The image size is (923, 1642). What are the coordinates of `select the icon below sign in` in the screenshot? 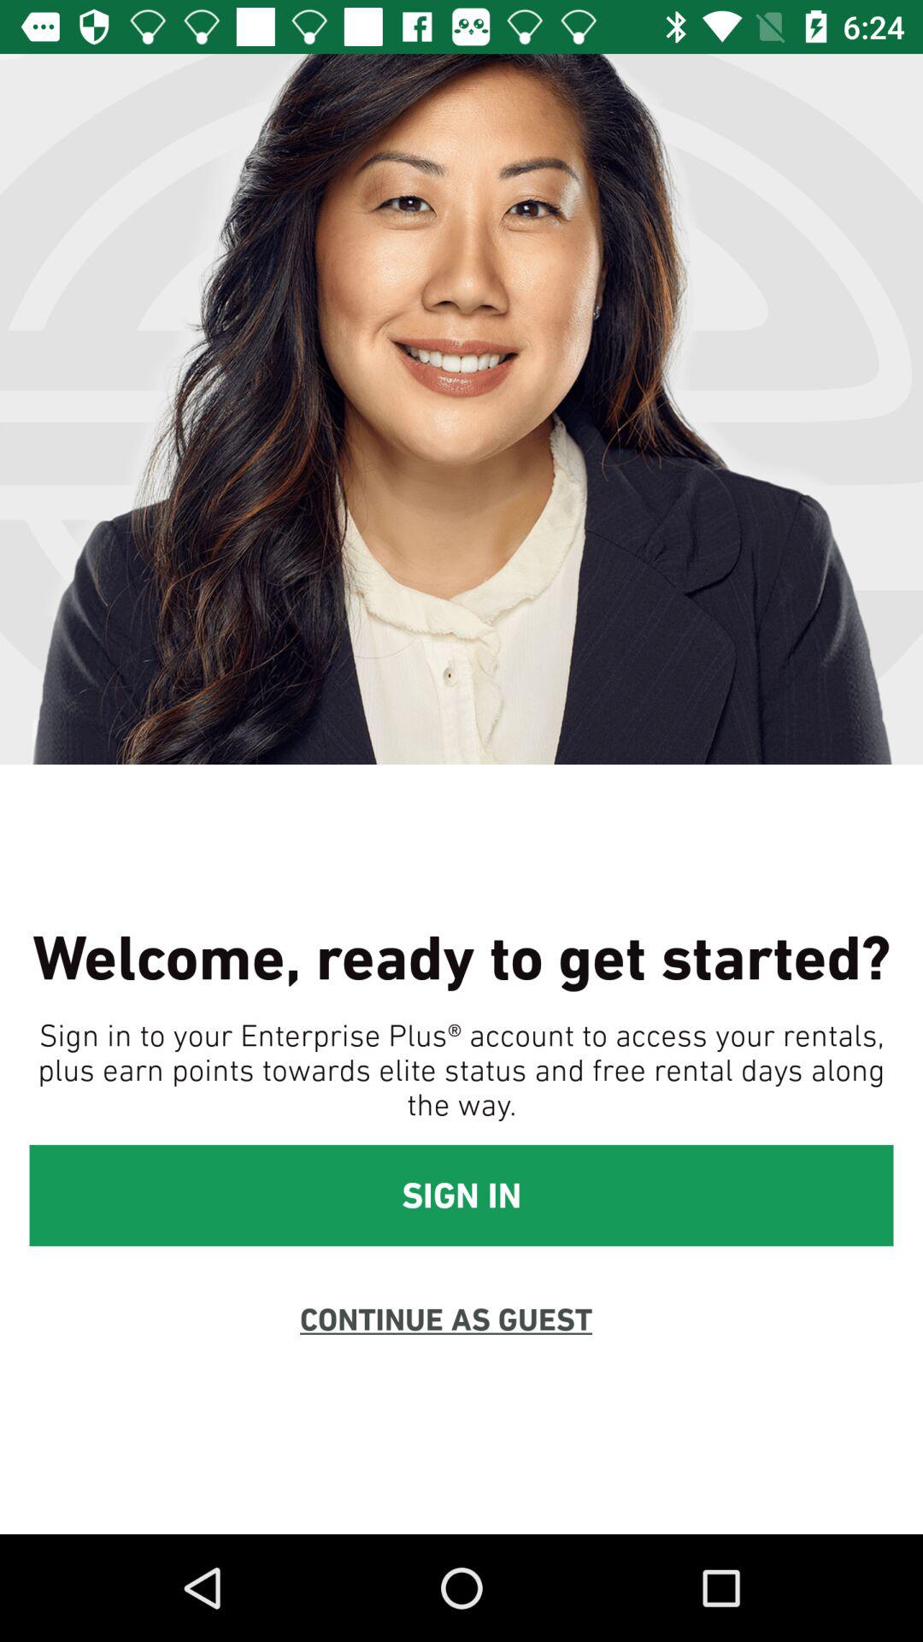 It's located at (446, 1319).